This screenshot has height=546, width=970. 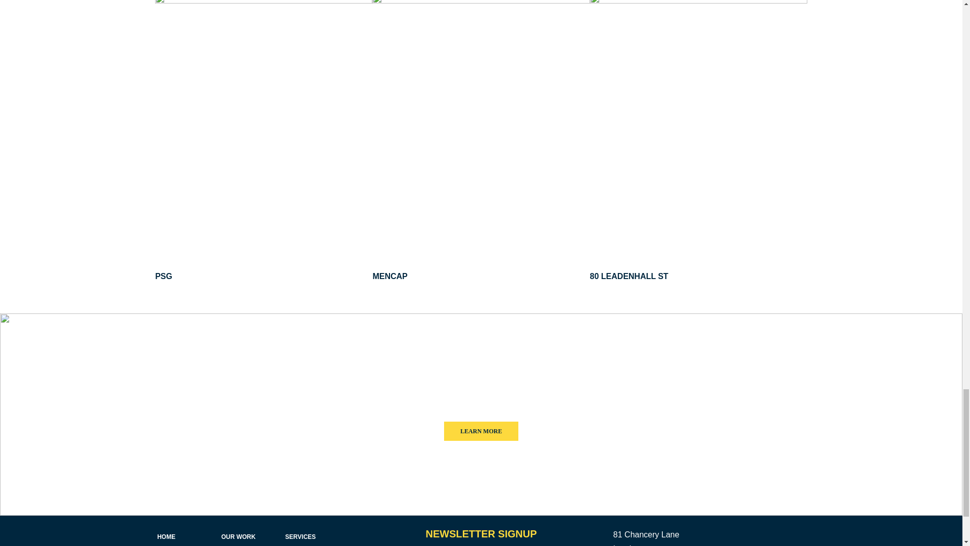 I want to click on 80 LEADENHALL ST, so click(x=628, y=276).